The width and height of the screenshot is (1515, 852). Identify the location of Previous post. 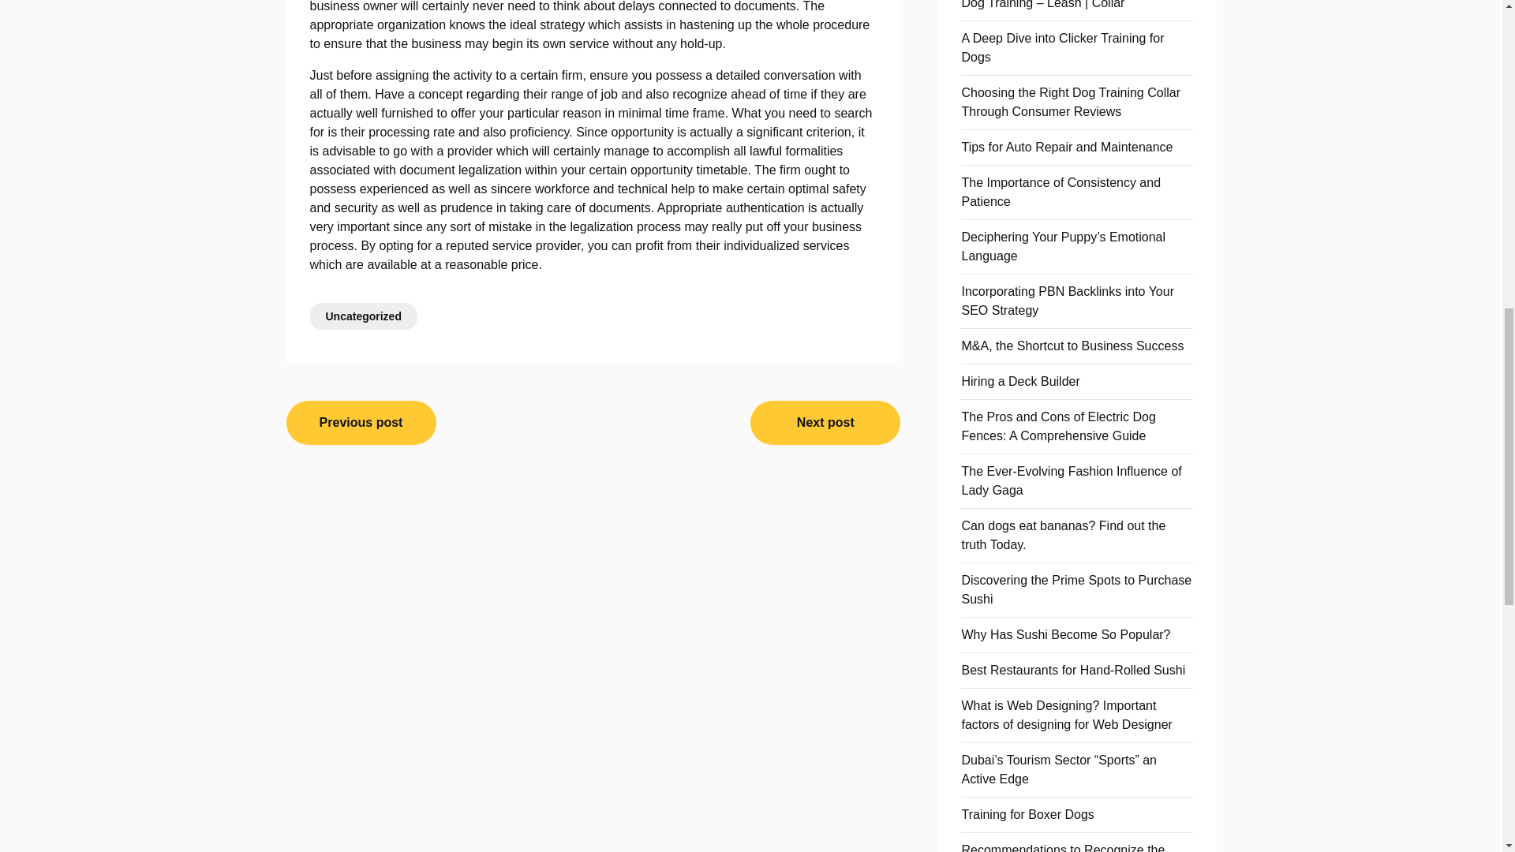
(361, 422).